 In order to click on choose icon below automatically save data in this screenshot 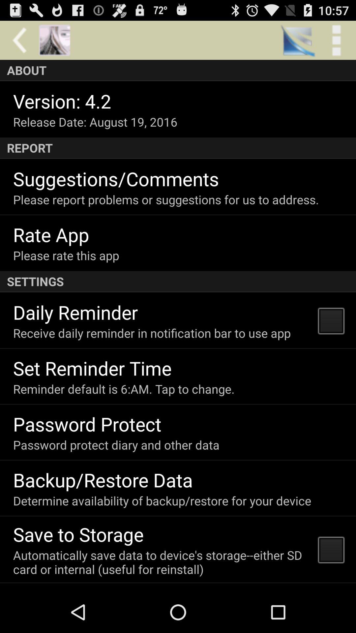, I will do `click(79, 589)`.